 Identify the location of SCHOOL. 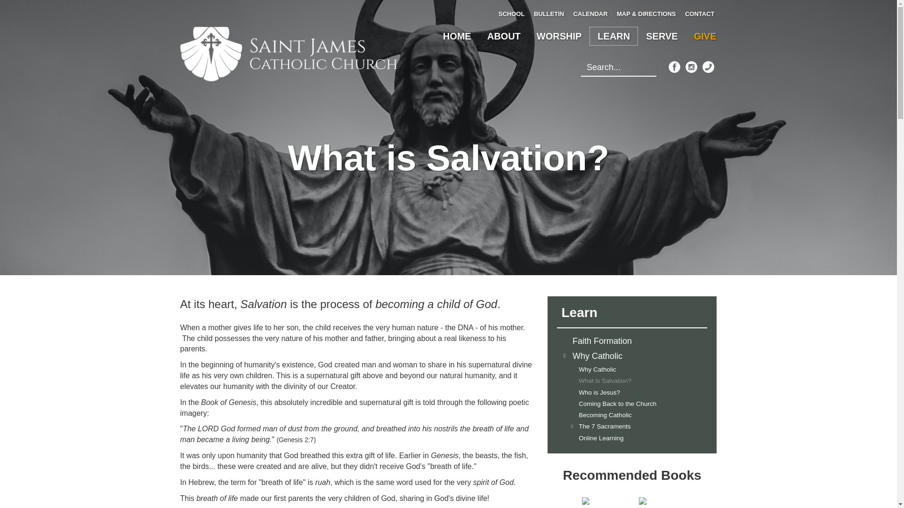
(510, 14).